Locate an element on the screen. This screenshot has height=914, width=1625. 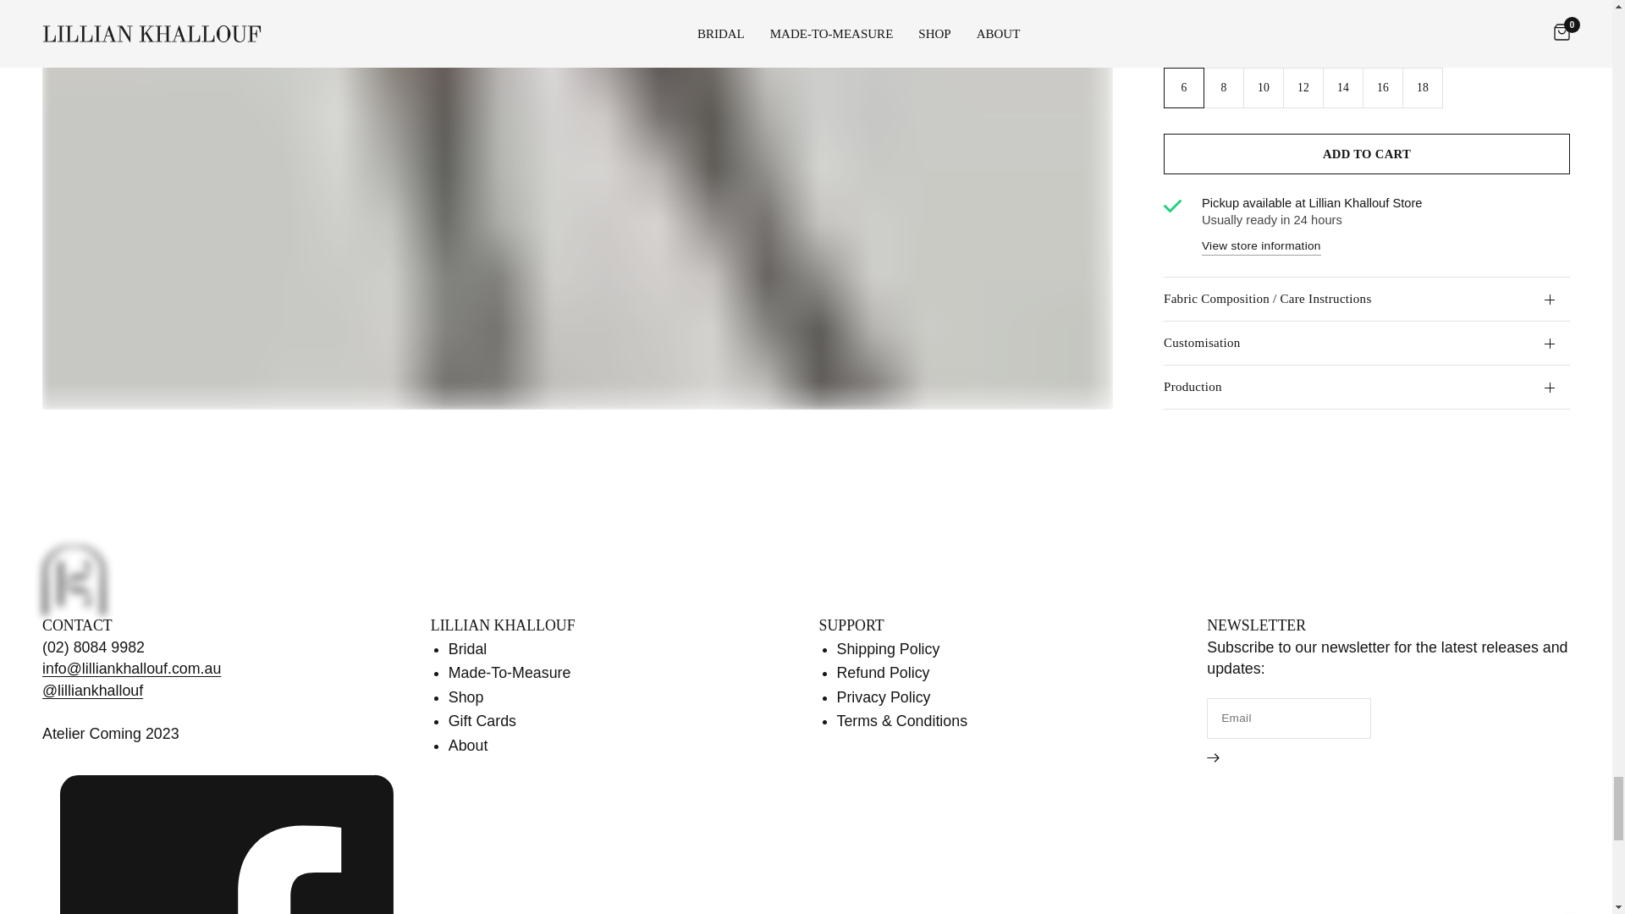
Bridal is located at coordinates (467, 648).